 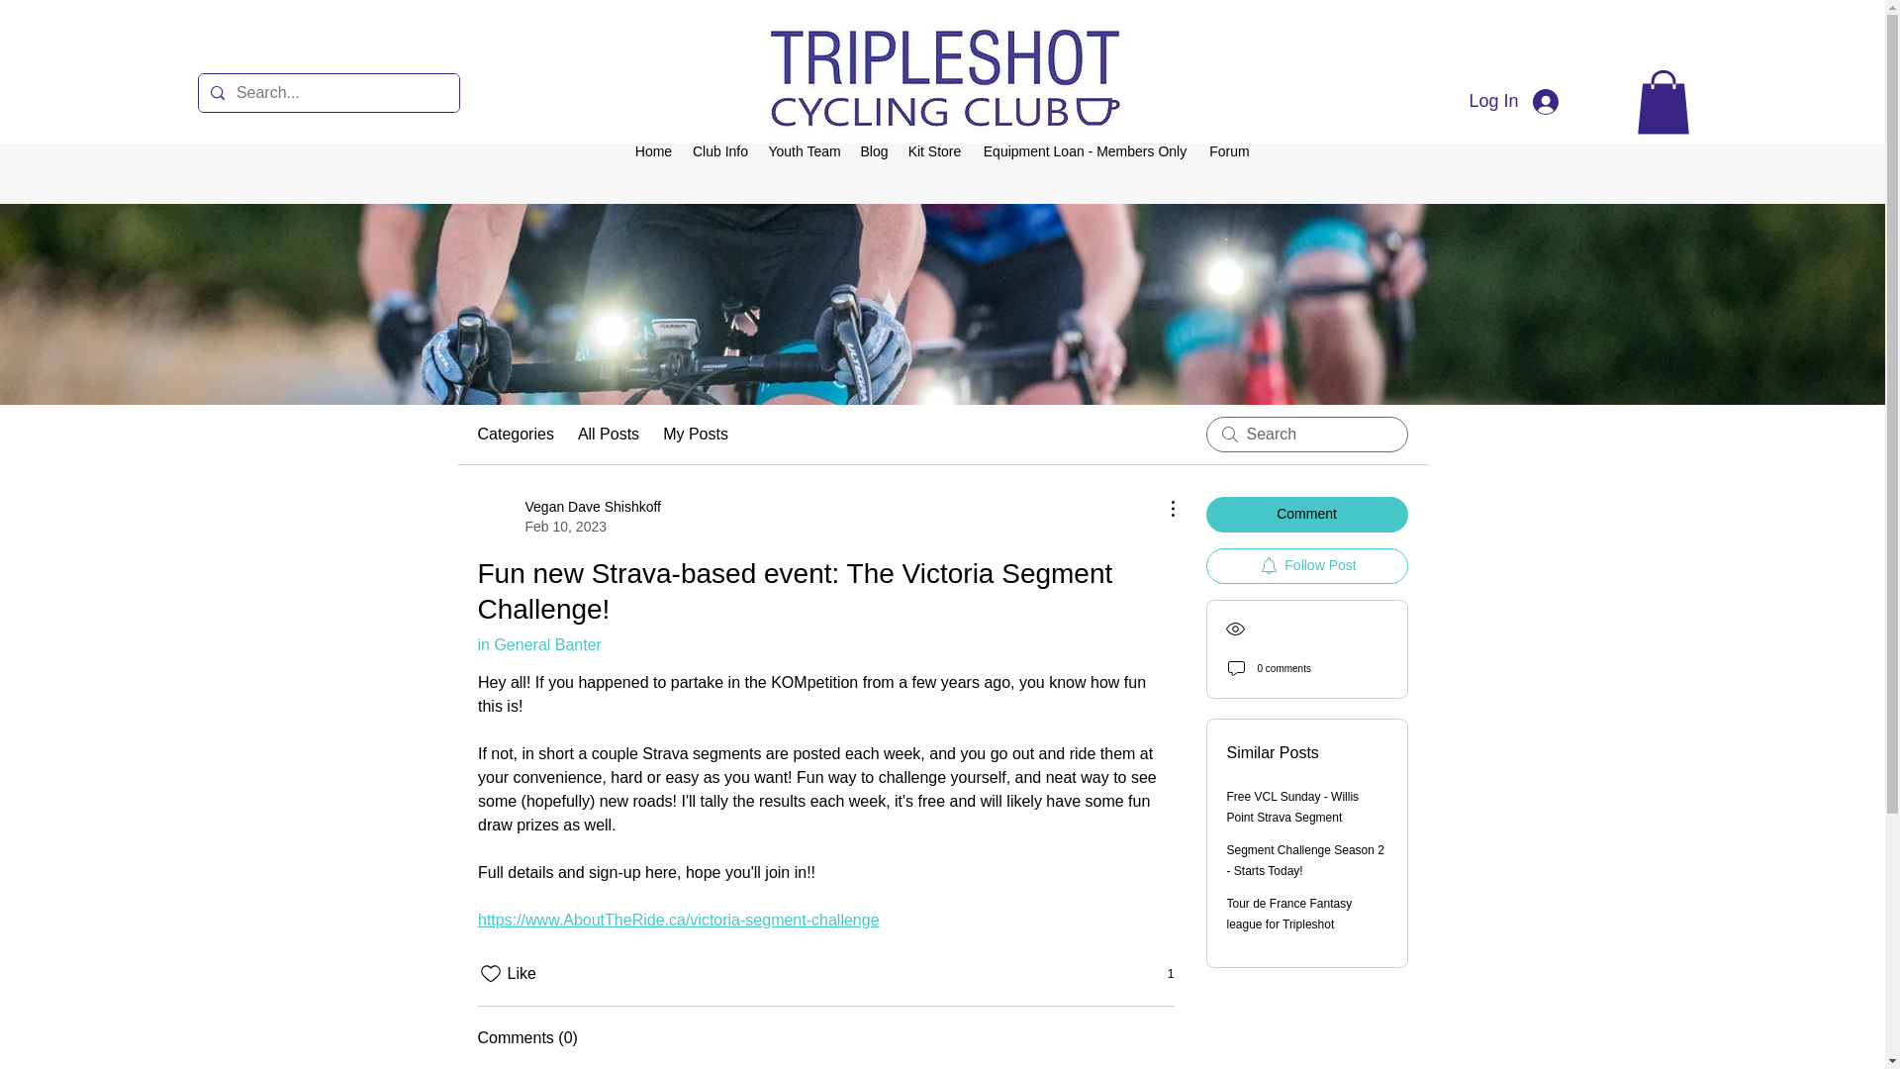 I want to click on Kit Store, so click(x=873, y=151).